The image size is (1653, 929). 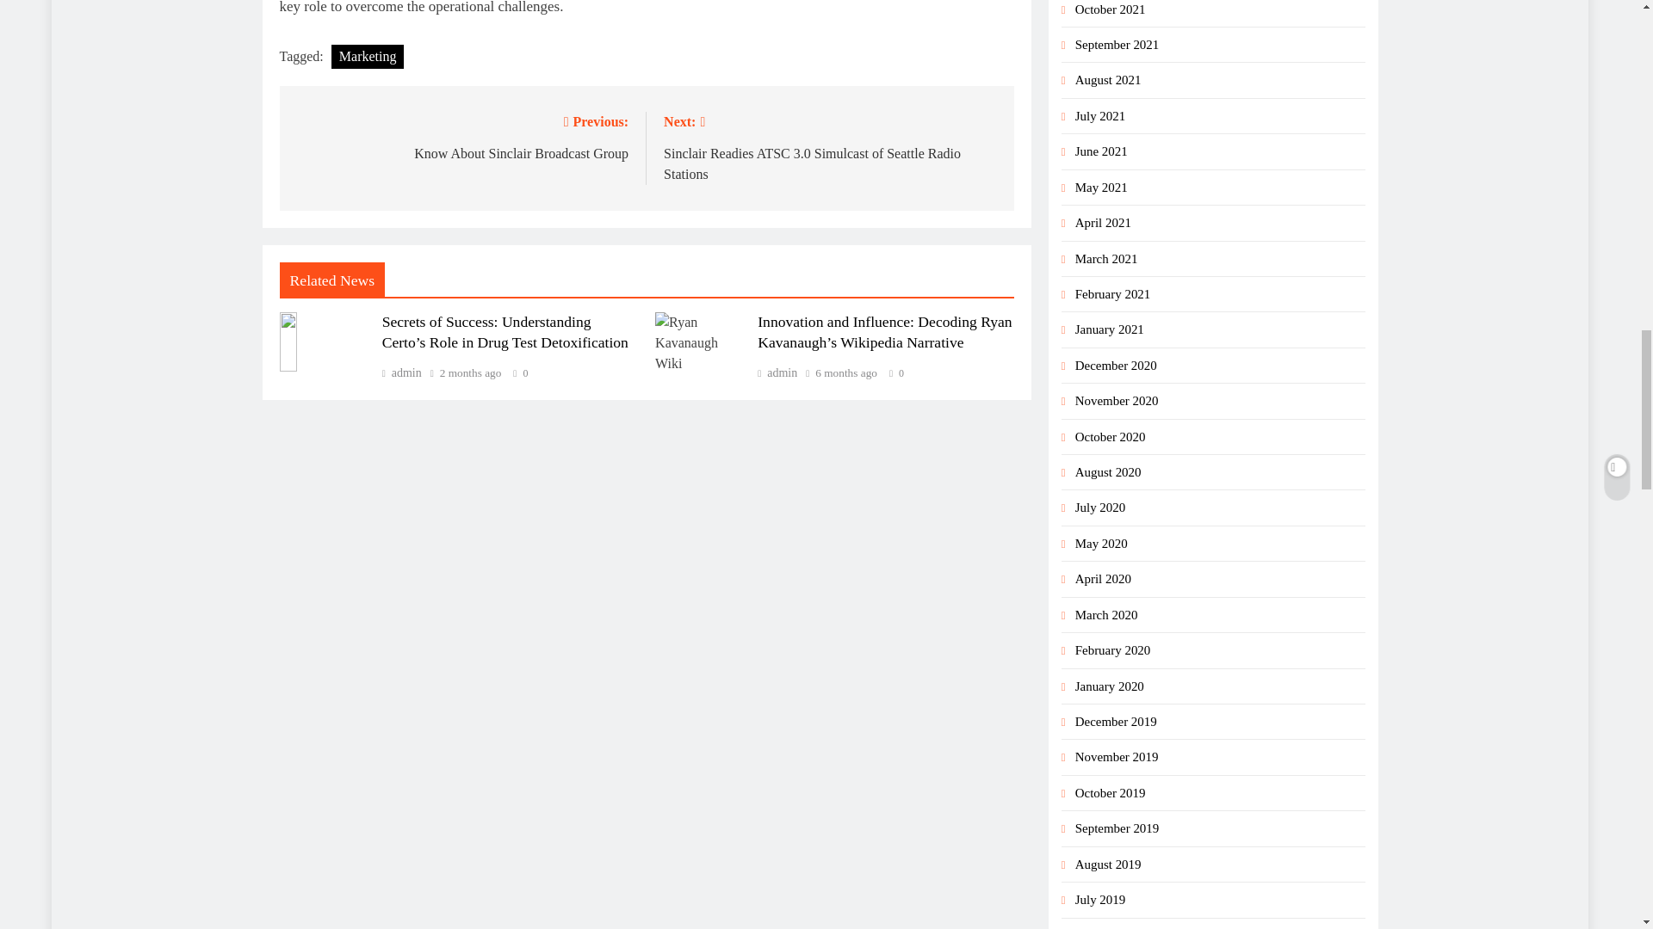 What do you see at coordinates (461, 136) in the screenshot?
I see `admin` at bounding box center [461, 136].